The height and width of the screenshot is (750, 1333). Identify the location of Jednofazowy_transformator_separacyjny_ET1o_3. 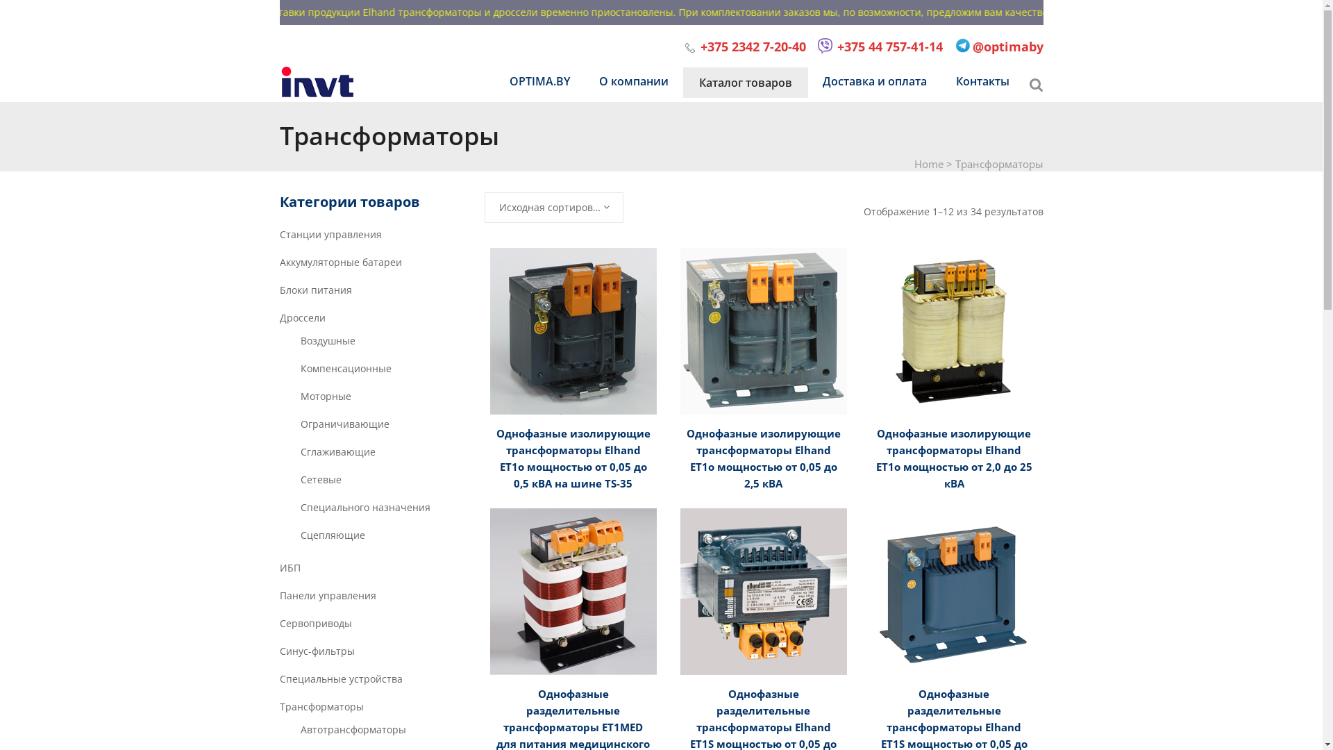
(954, 331).